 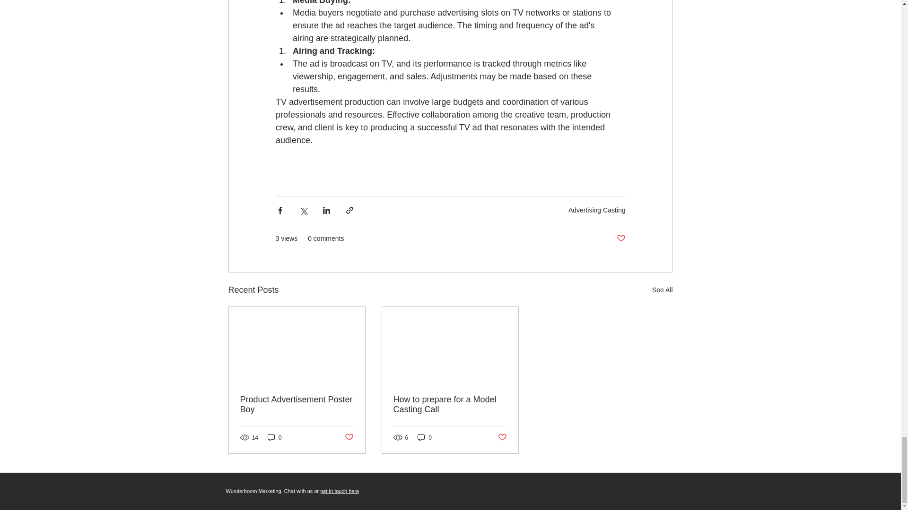 What do you see at coordinates (340, 491) in the screenshot?
I see `get in touch here` at bounding box center [340, 491].